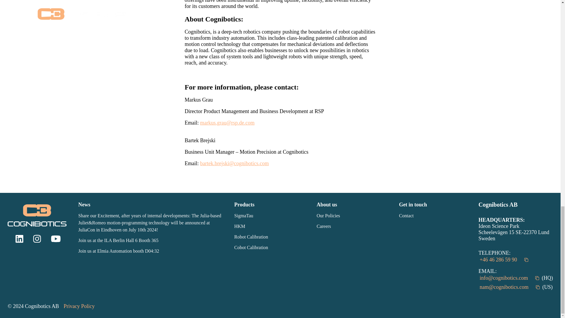  Describe the element at coordinates (353, 226) in the screenshot. I see `Careers` at that location.